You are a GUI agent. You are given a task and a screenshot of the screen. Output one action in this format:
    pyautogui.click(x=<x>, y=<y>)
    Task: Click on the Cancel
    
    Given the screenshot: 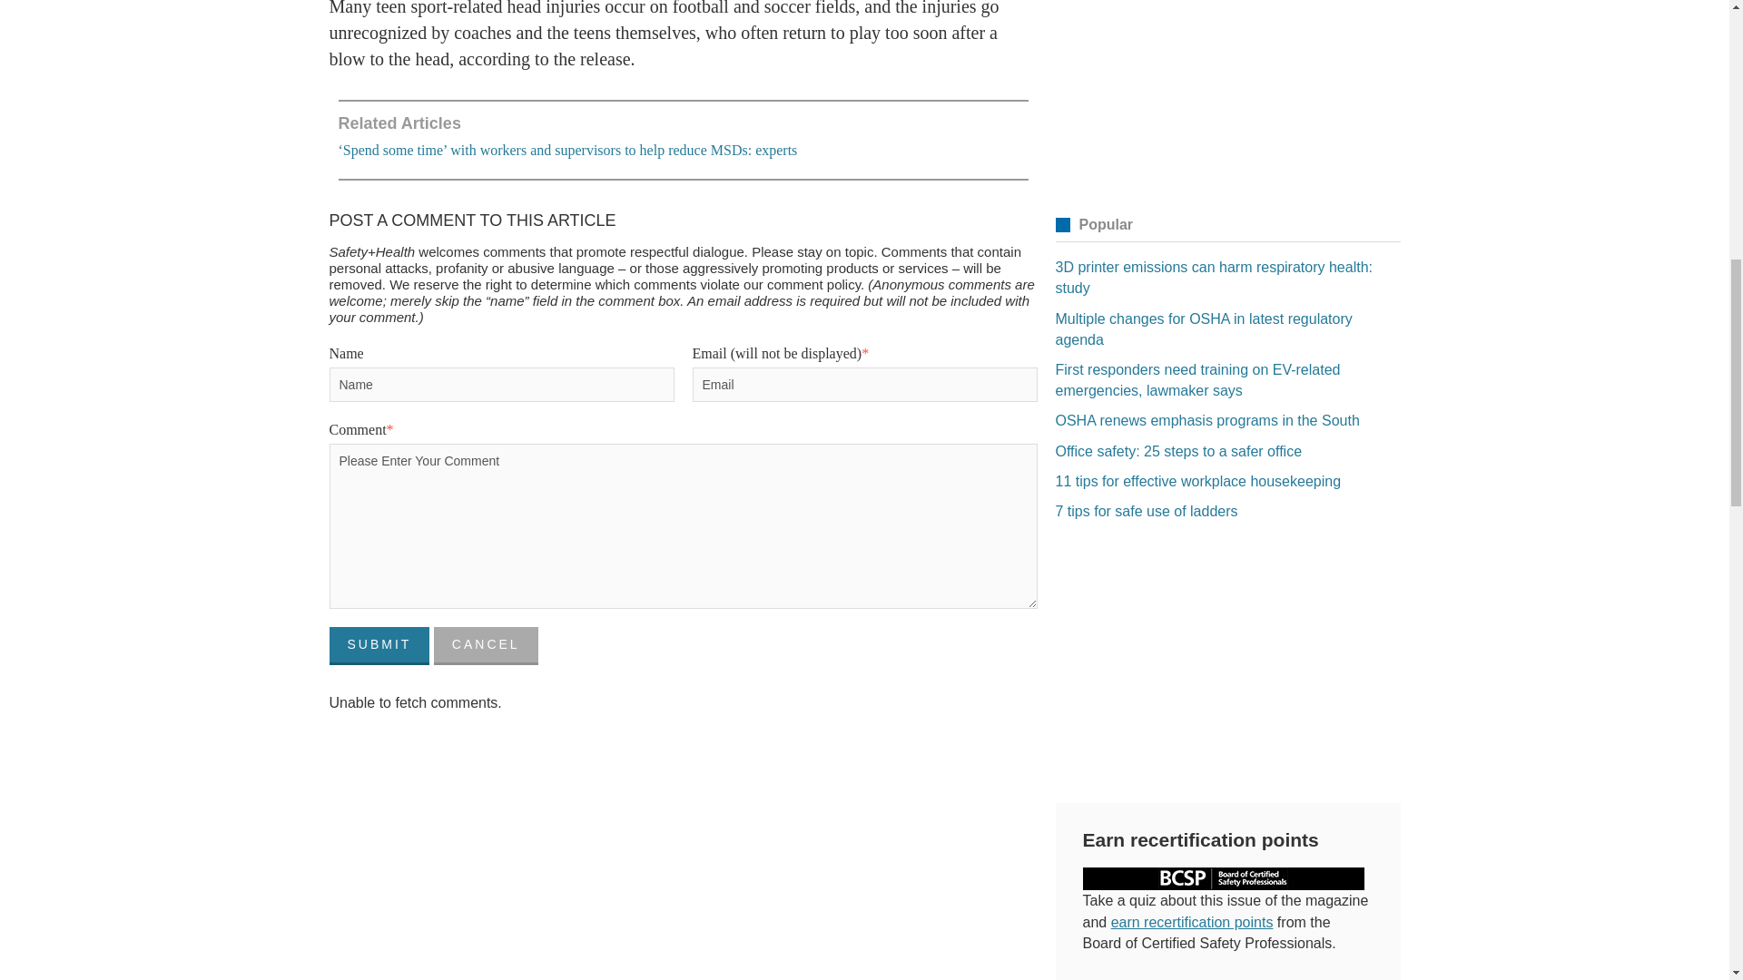 What is the action you would take?
    pyautogui.click(x=487, y=646)
    